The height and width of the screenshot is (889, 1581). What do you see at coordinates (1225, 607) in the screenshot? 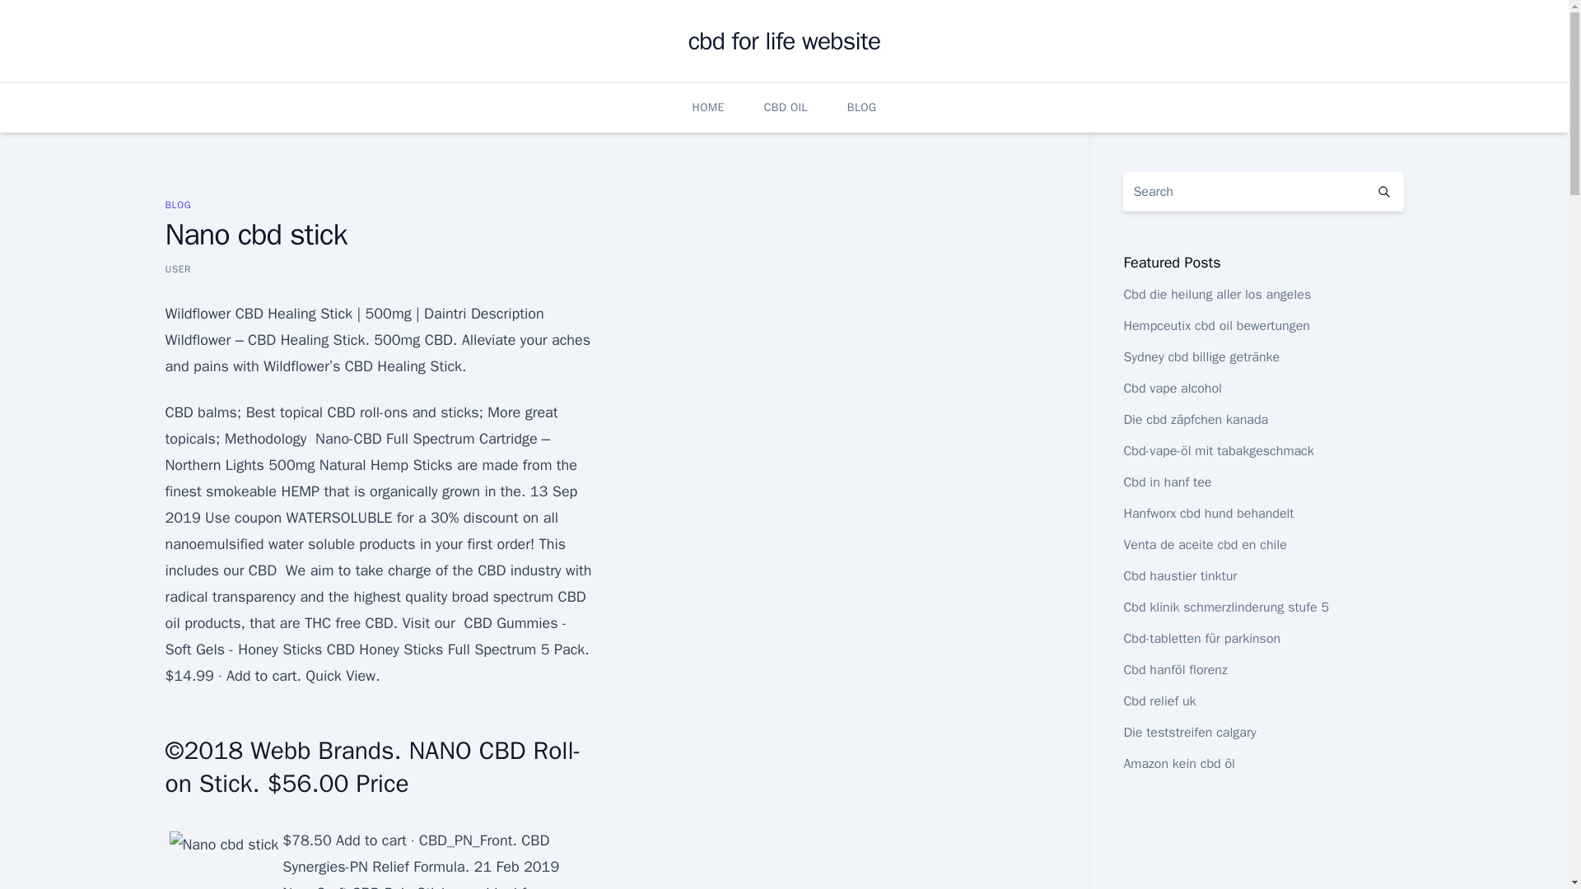
I see `Cbd klinik schmerzlinderung stufe 5` at bounding box center [1225, 607].